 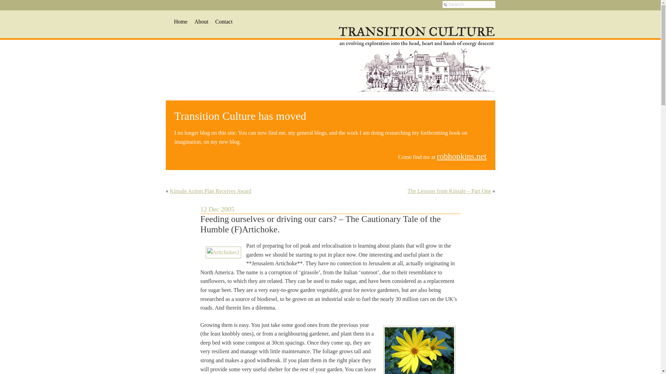 What do you see at coordinates (224, 21) in the screenshot?
I see `Contact the Author` at bounding box center [224, 21].